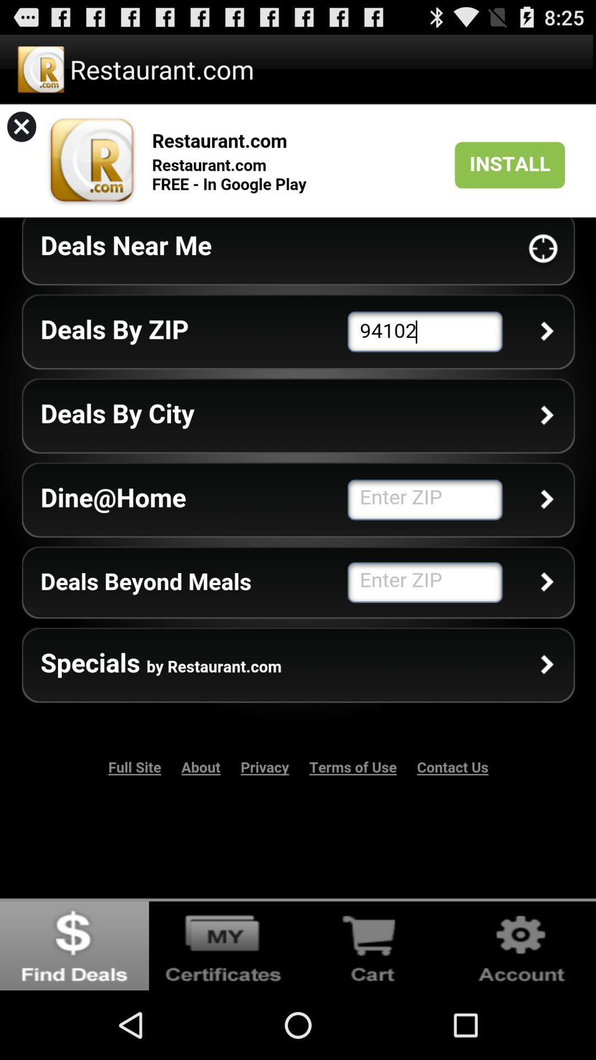 The width and height of the screenshot is (596, 1060). I want to click on seetings icon, so click(521, 944).